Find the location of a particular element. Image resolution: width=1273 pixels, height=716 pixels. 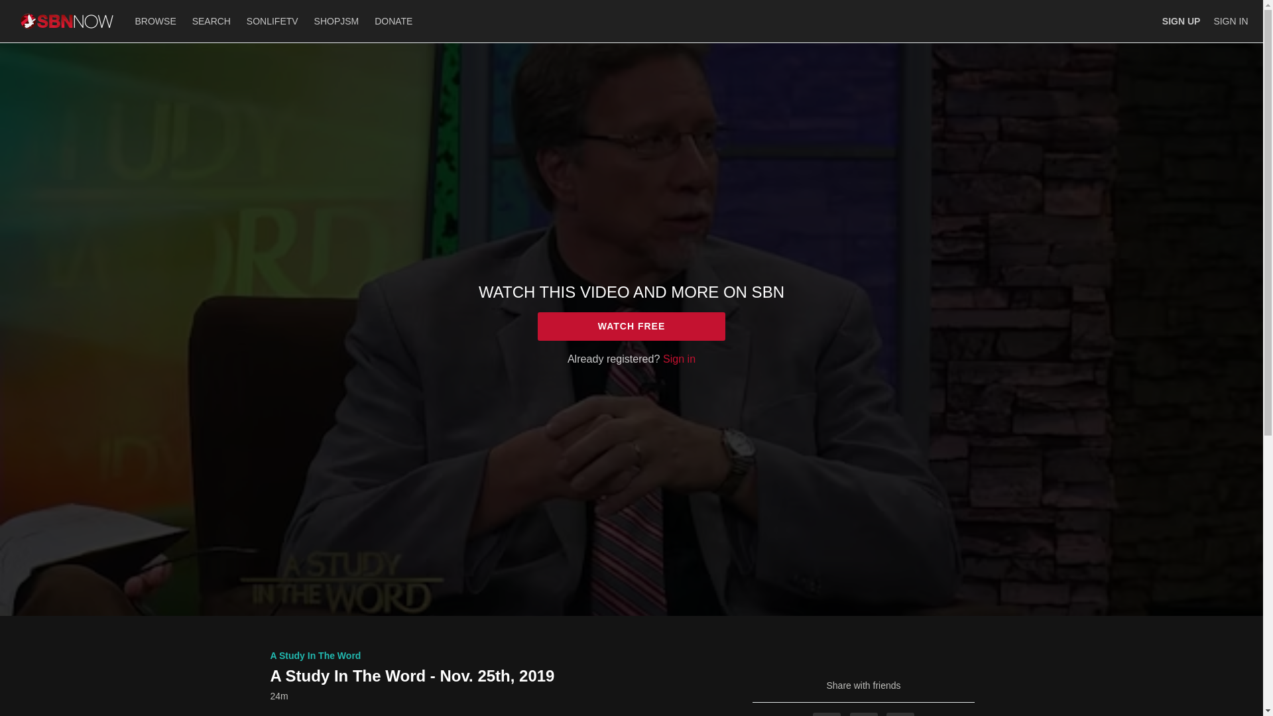

A Study In The Word is located at coordinates (316, 655).